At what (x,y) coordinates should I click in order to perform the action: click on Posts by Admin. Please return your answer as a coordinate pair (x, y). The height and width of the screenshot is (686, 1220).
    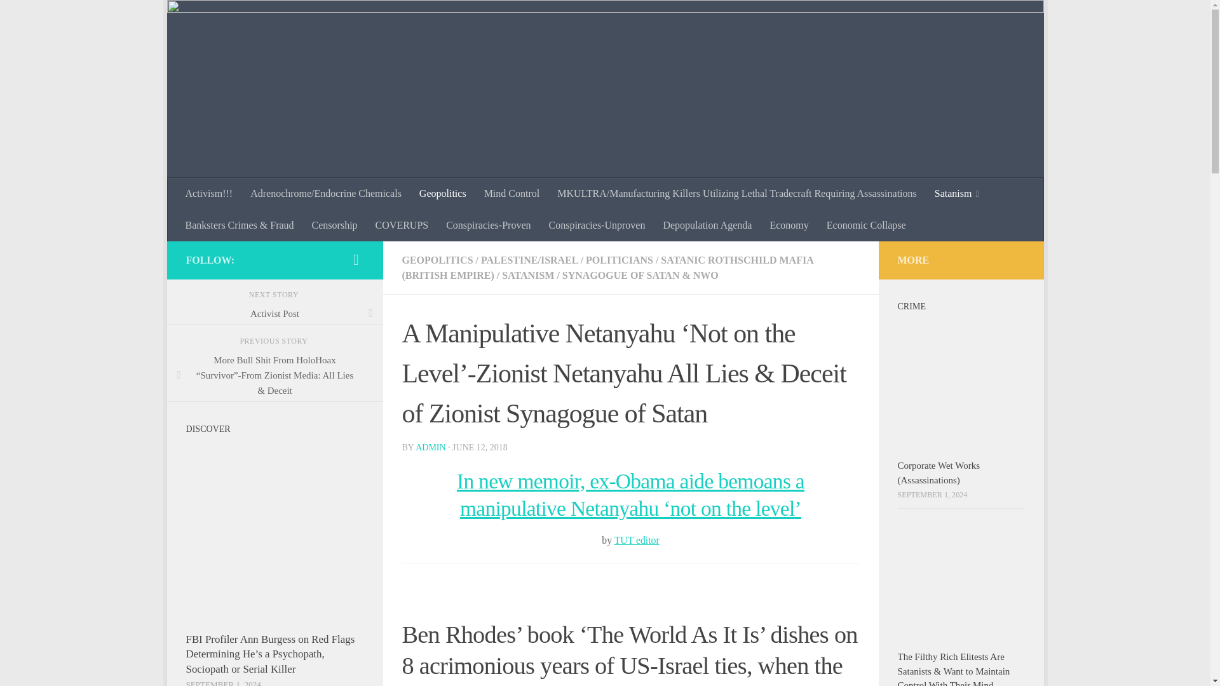
    Looking at the image, I should click on (430, 447).